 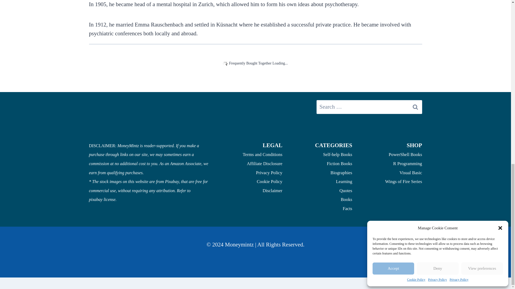 What do you see at coordinates (415, 107) in the screenshot?
I see `Search` at bounding box center [415, 107].